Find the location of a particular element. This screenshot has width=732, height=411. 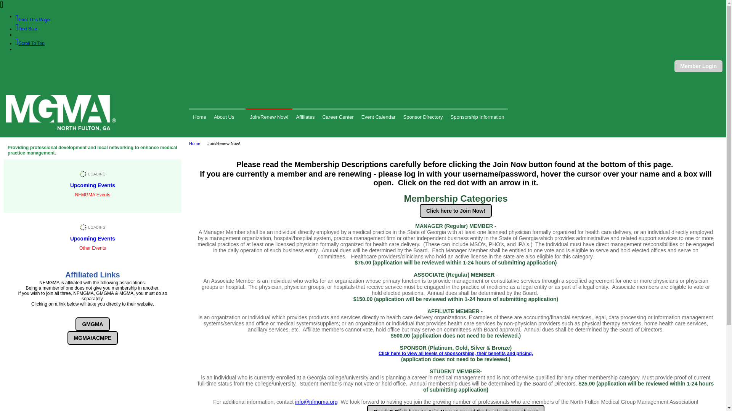

Go To Top is located at coordinates (30, 43).